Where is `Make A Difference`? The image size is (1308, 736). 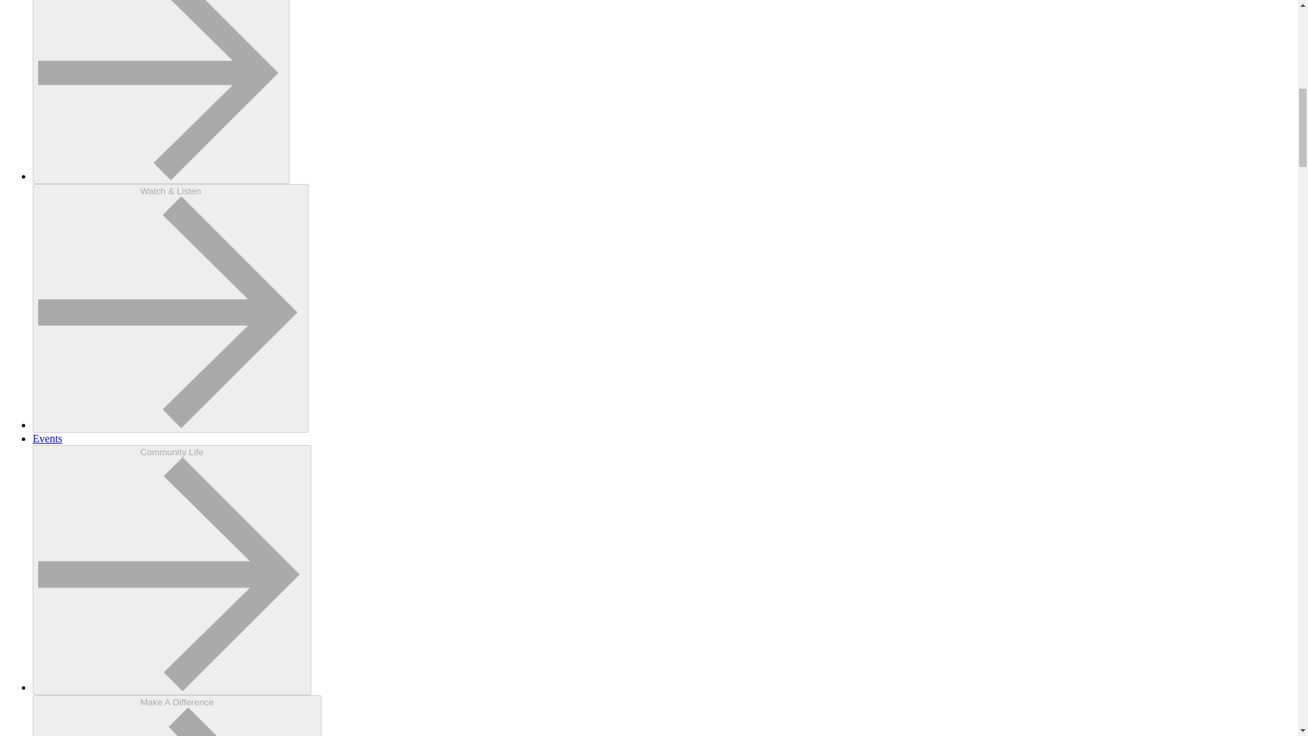
Make A Difference is located at coordinates (177, 716).